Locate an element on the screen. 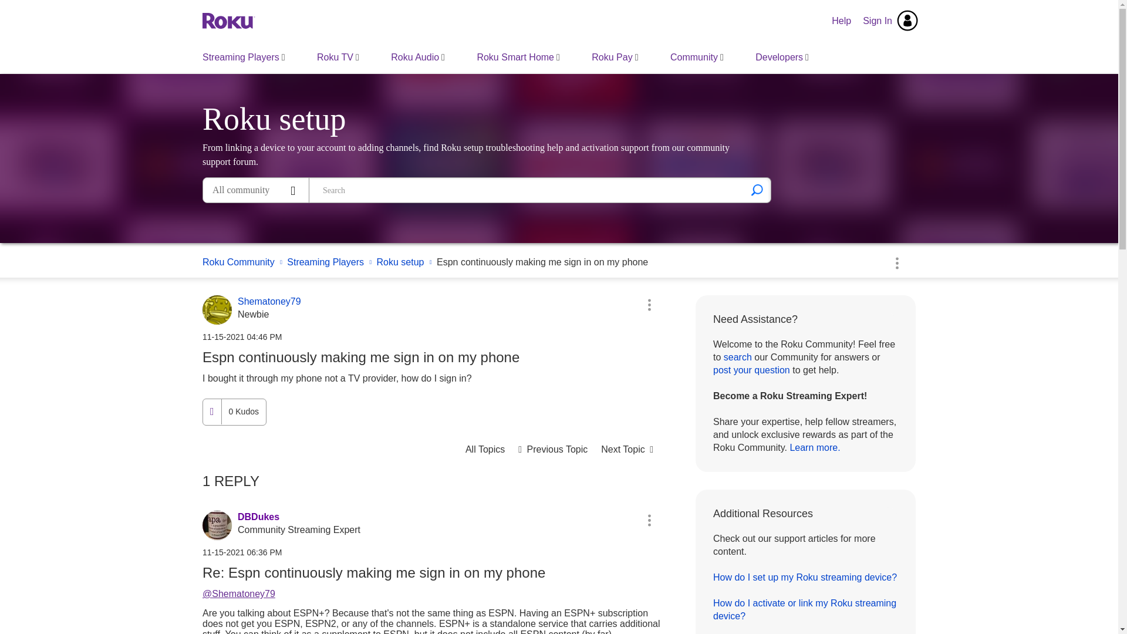 The width and height of the screenshot is (1127, 634). Search is located at coordinates (757, 190).